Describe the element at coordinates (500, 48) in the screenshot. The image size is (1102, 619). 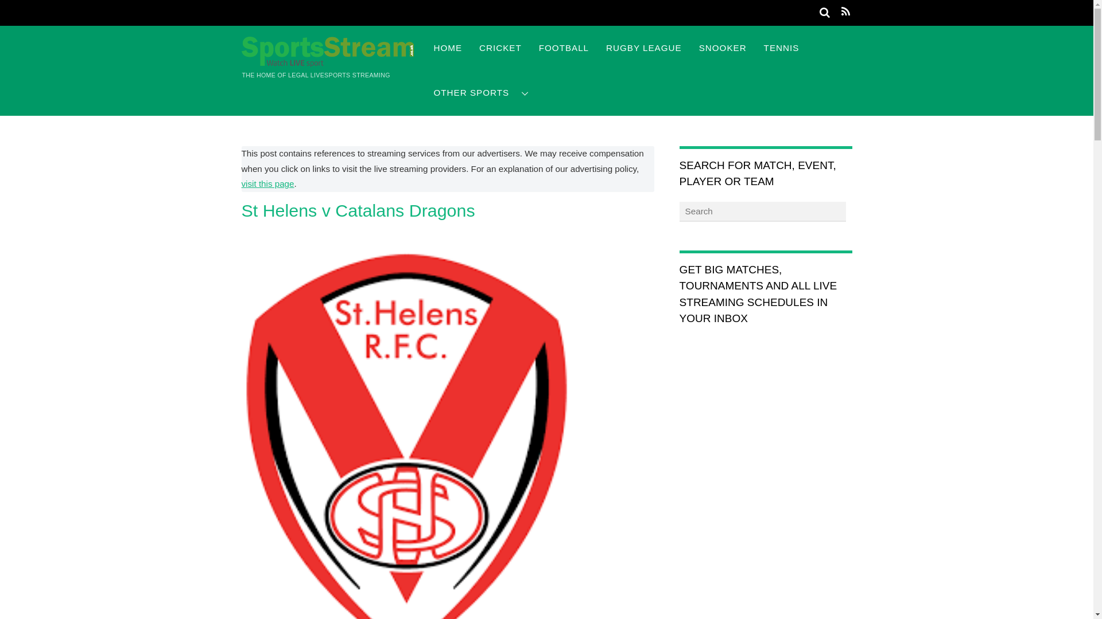
I see `CRICKET` at that location.